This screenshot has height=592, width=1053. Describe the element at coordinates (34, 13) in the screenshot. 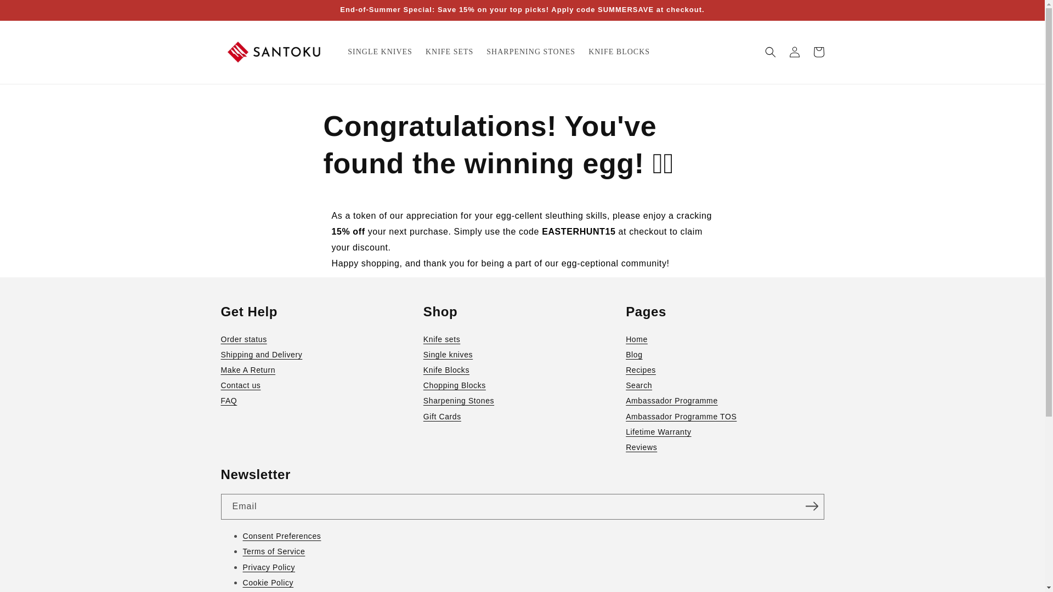

I see `Skip to content` at that location.